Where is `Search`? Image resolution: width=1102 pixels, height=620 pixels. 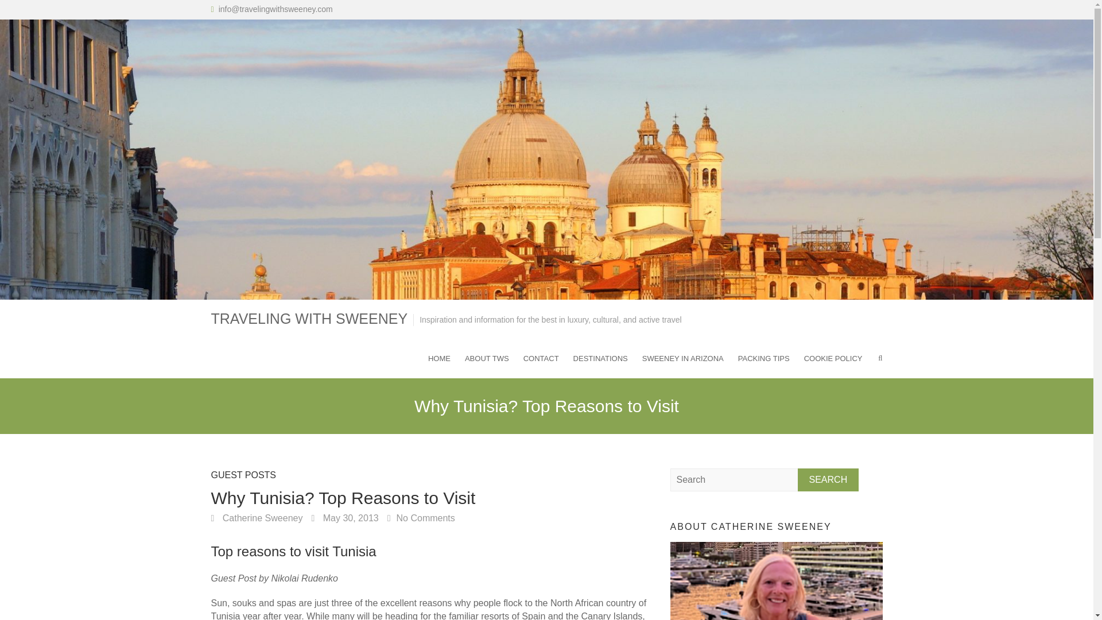
Search is located at coordinates (829, 480).